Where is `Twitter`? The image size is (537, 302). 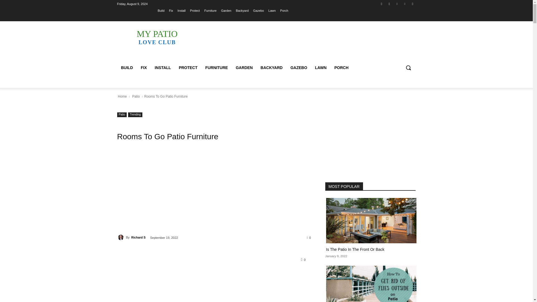 Twitter is located at coordinates (397, 4).